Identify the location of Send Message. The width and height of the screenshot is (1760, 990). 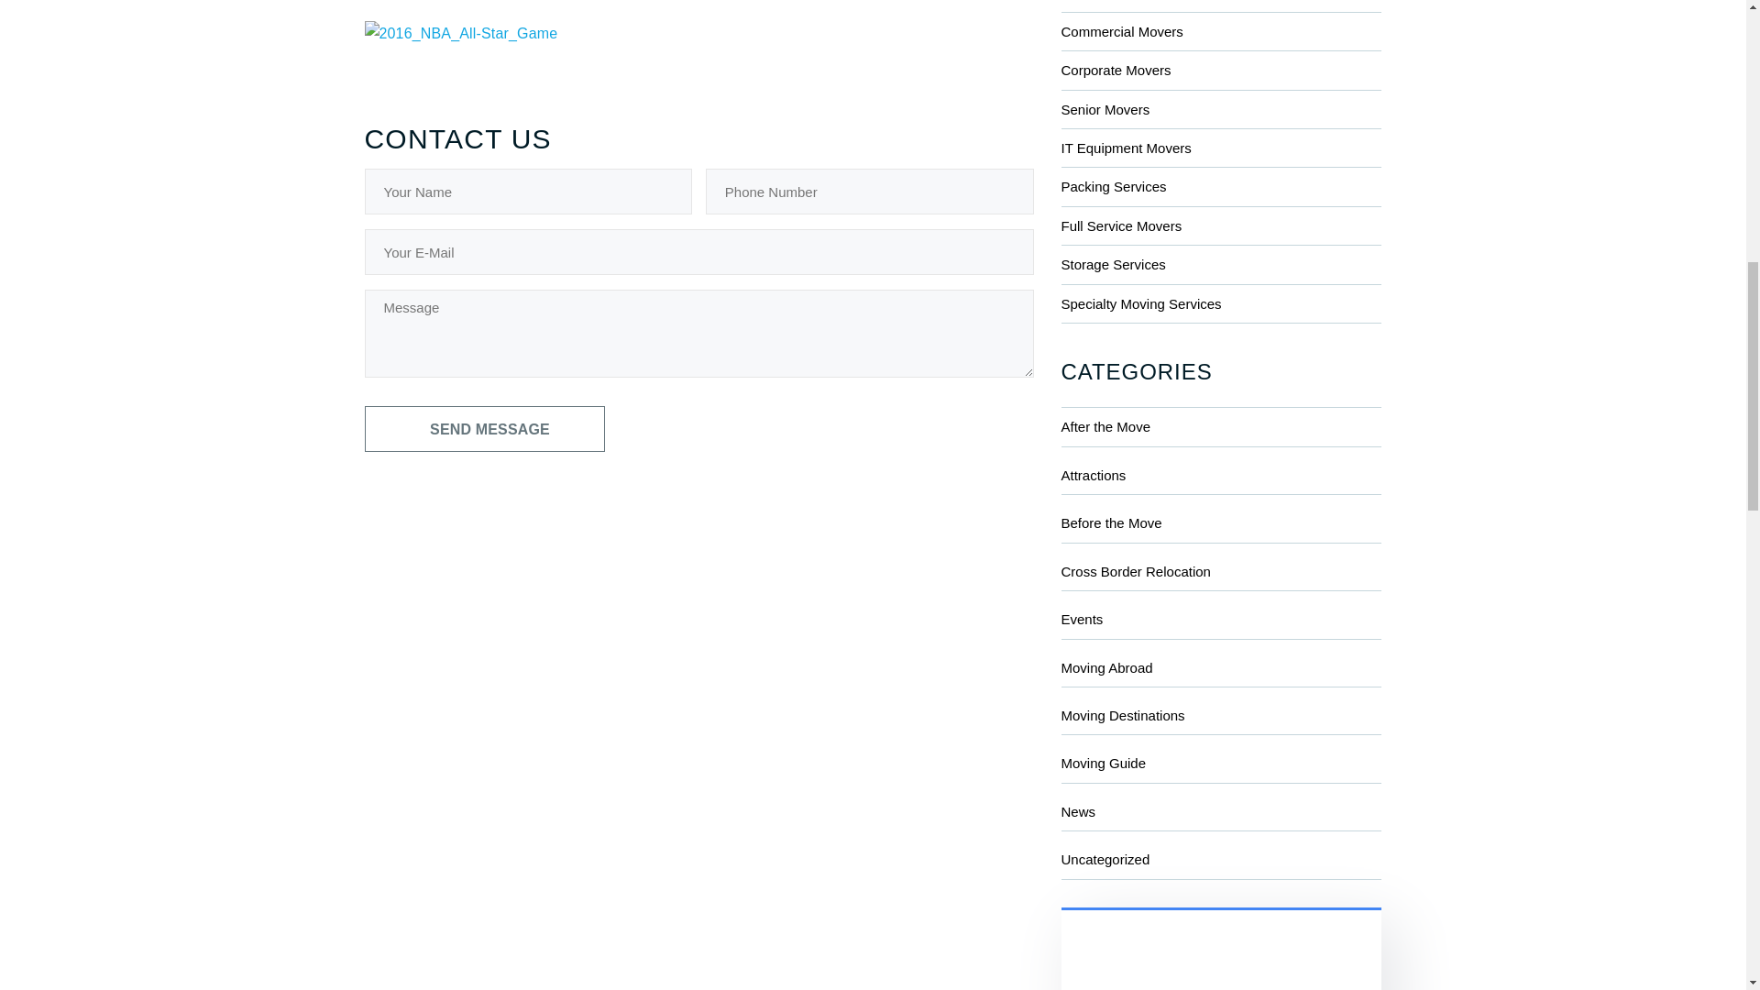
(484, 428).